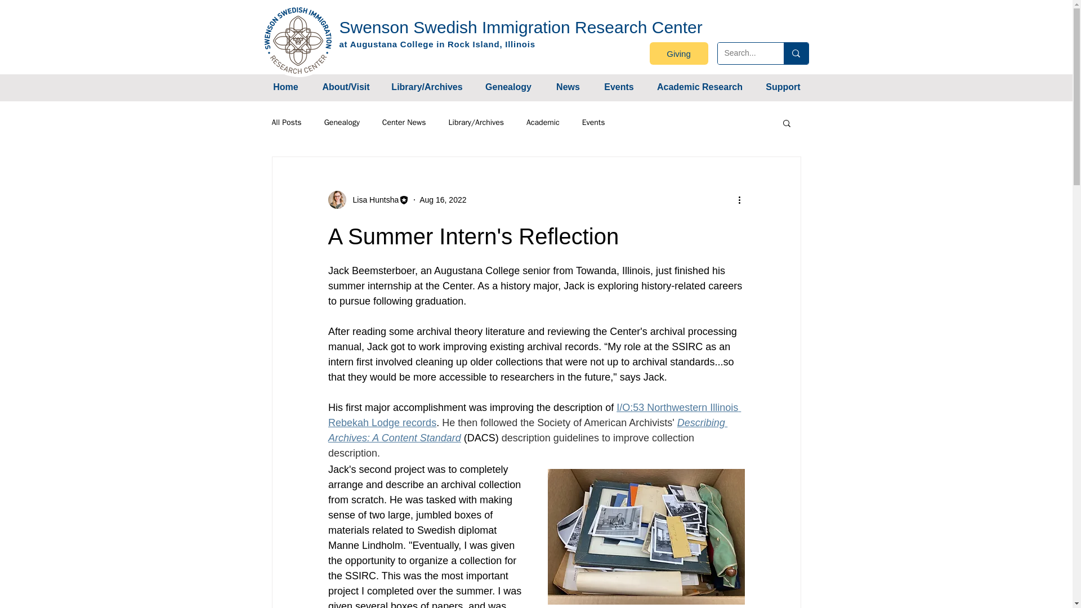 The height and width of the screenshot is (608, 1081). What do you see at coordinates (443, 199) in the screenshot?
I see `Aug 16, 2022` at bounding box center [443, 199].